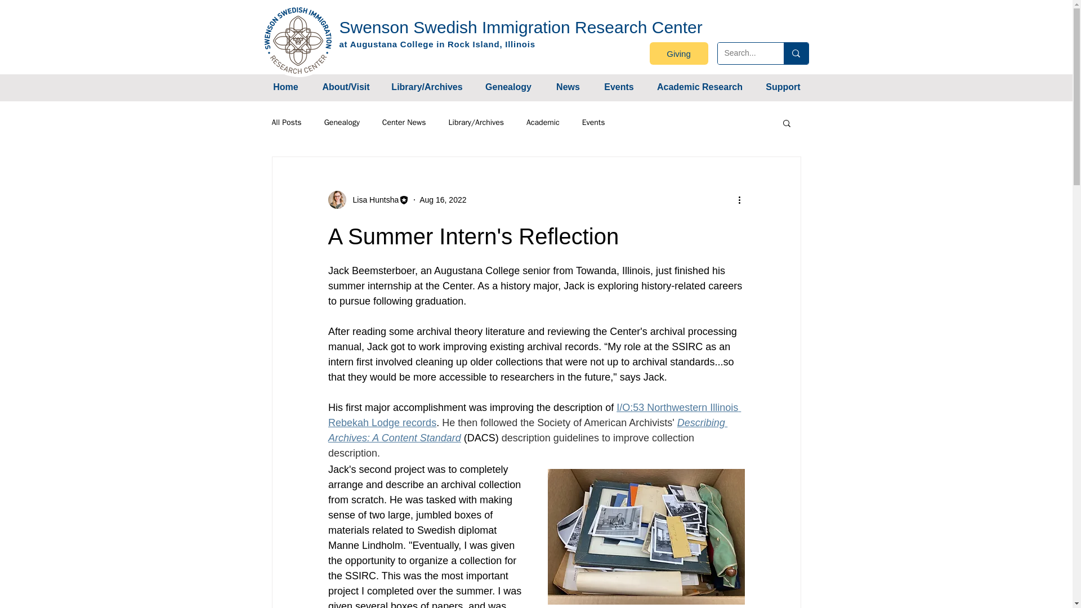 The height and width of the screenshot is (608, 1081). What do you see at coordinates (443, 199) in the screenshot?
I see `Aug 16, 2022` at bounding box center [443, 199].